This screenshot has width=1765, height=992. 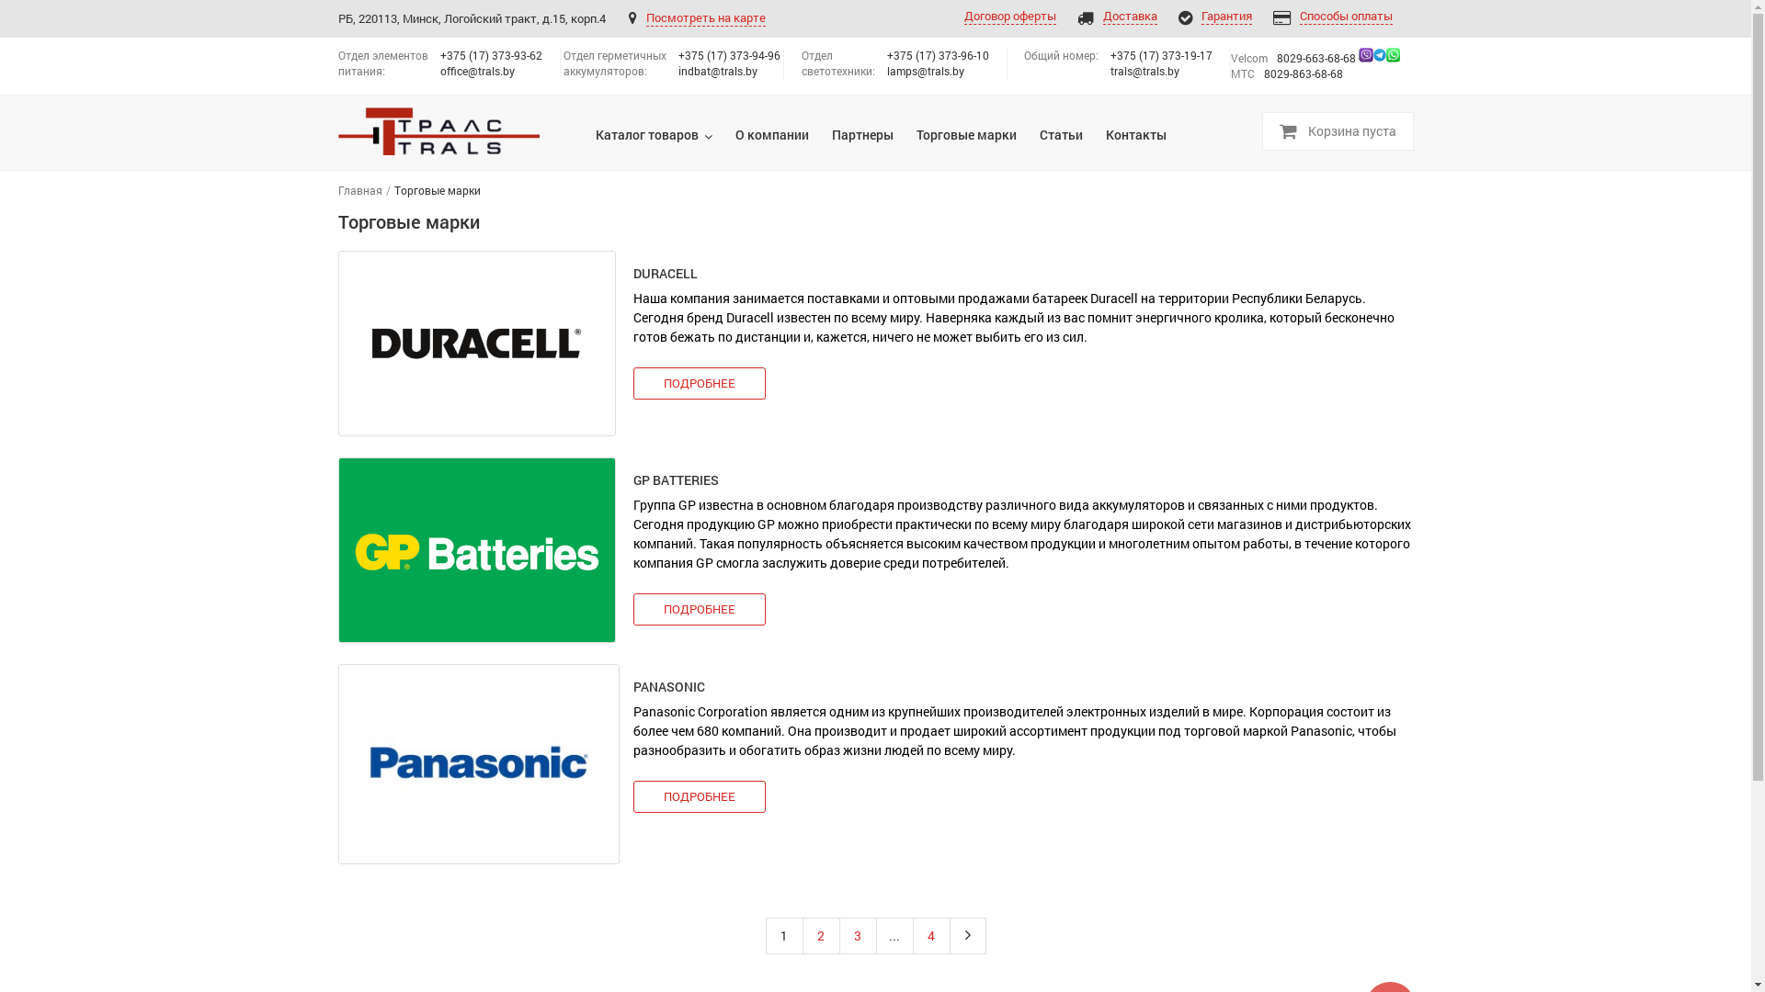 What do you see at coordinates (479, 764) in the screenshot?
I see `PANASONIC` at bounding box center [479, 764].